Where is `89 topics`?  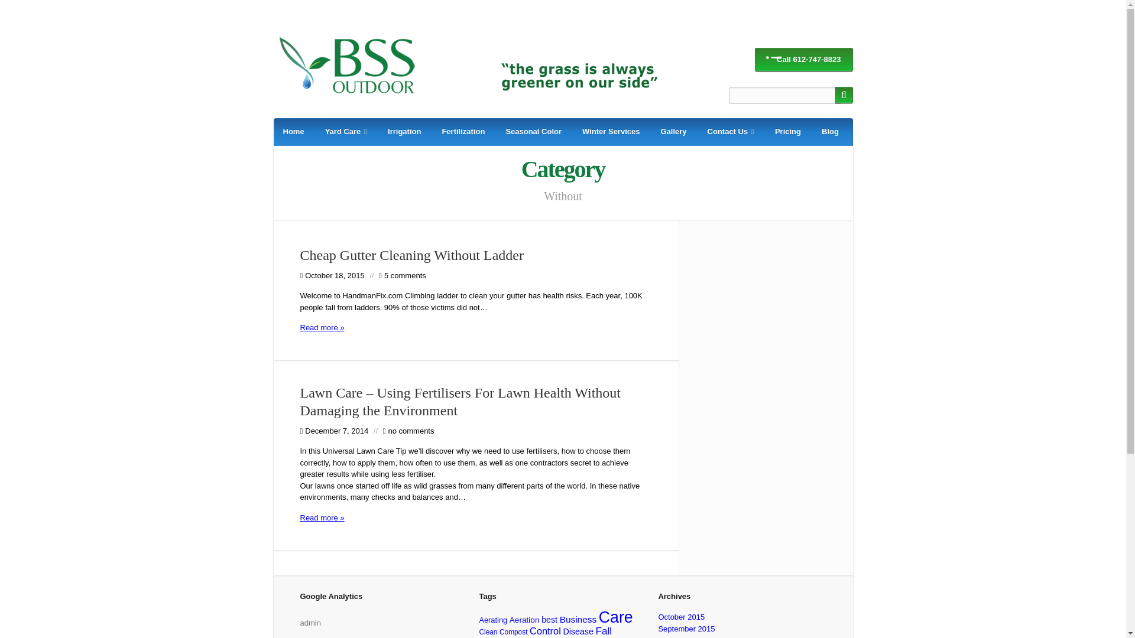 89 topics is located at coordinates (616, 617).